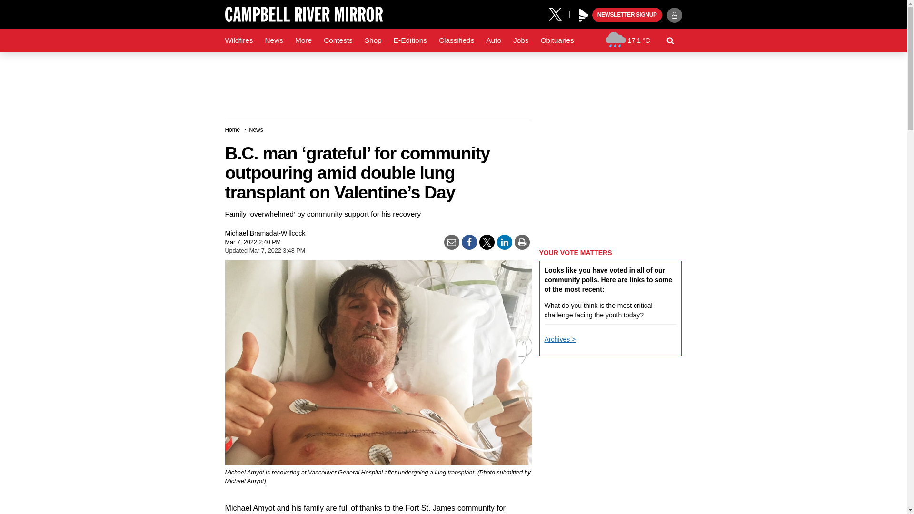 The image size is (914, 514). I want to click on X, so click(558, 13).